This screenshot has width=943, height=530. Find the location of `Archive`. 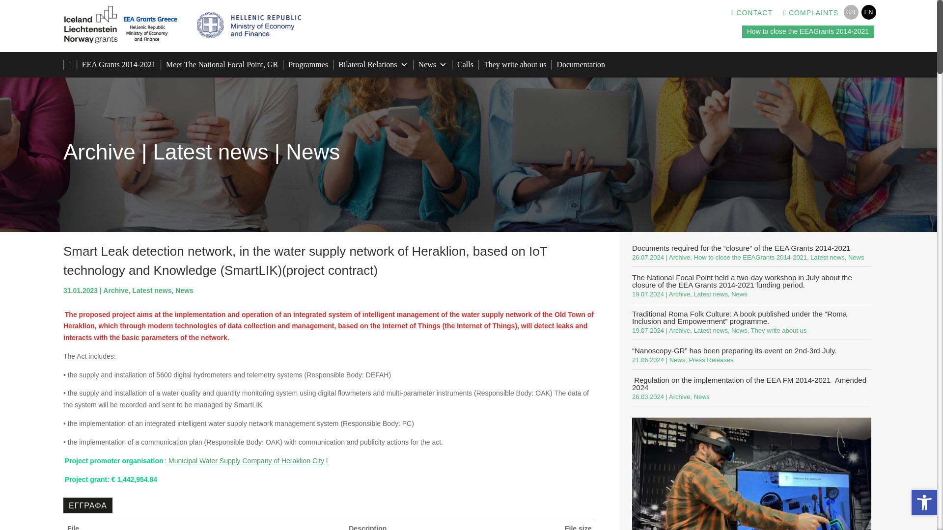

Archive is located at coordinates (115, 291).